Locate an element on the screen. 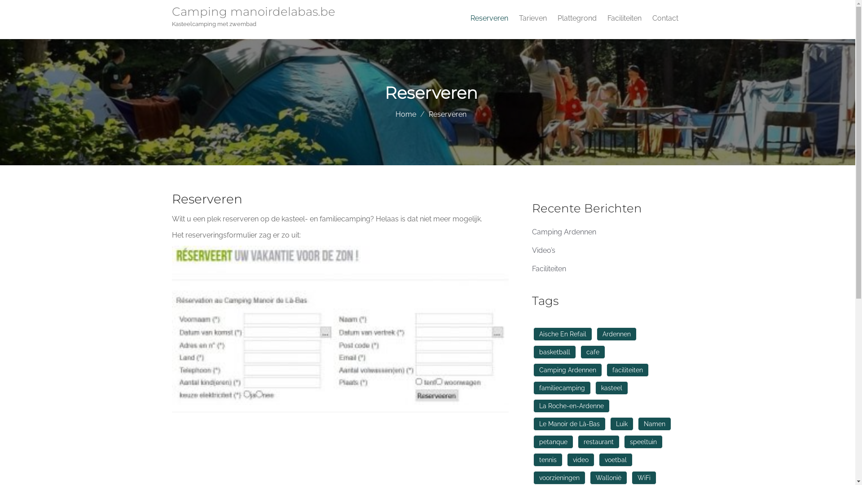  voorzieningen is located at coordinates (559, 478).